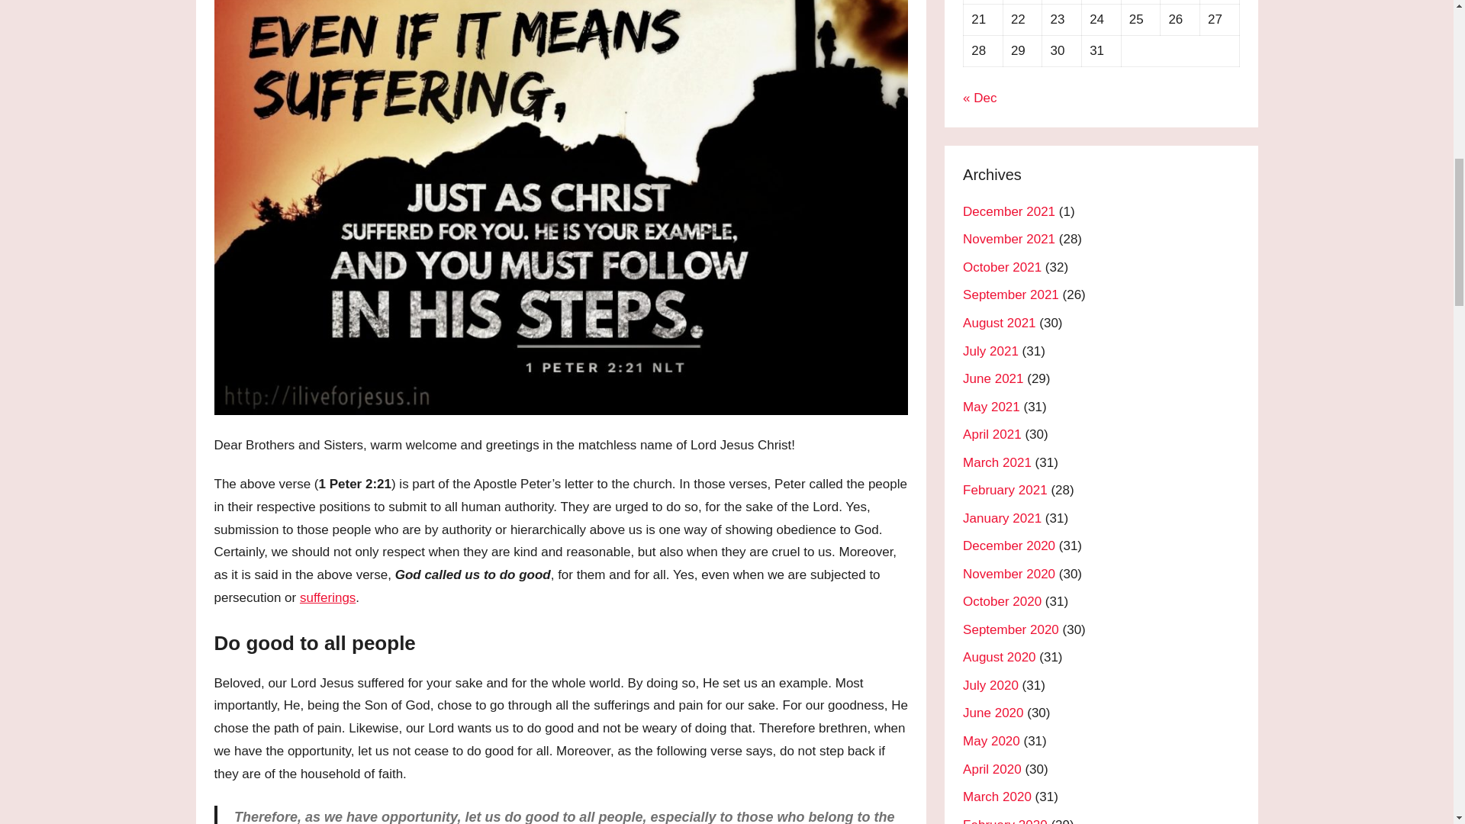  I want to click on sufferings, so click(328, 597).